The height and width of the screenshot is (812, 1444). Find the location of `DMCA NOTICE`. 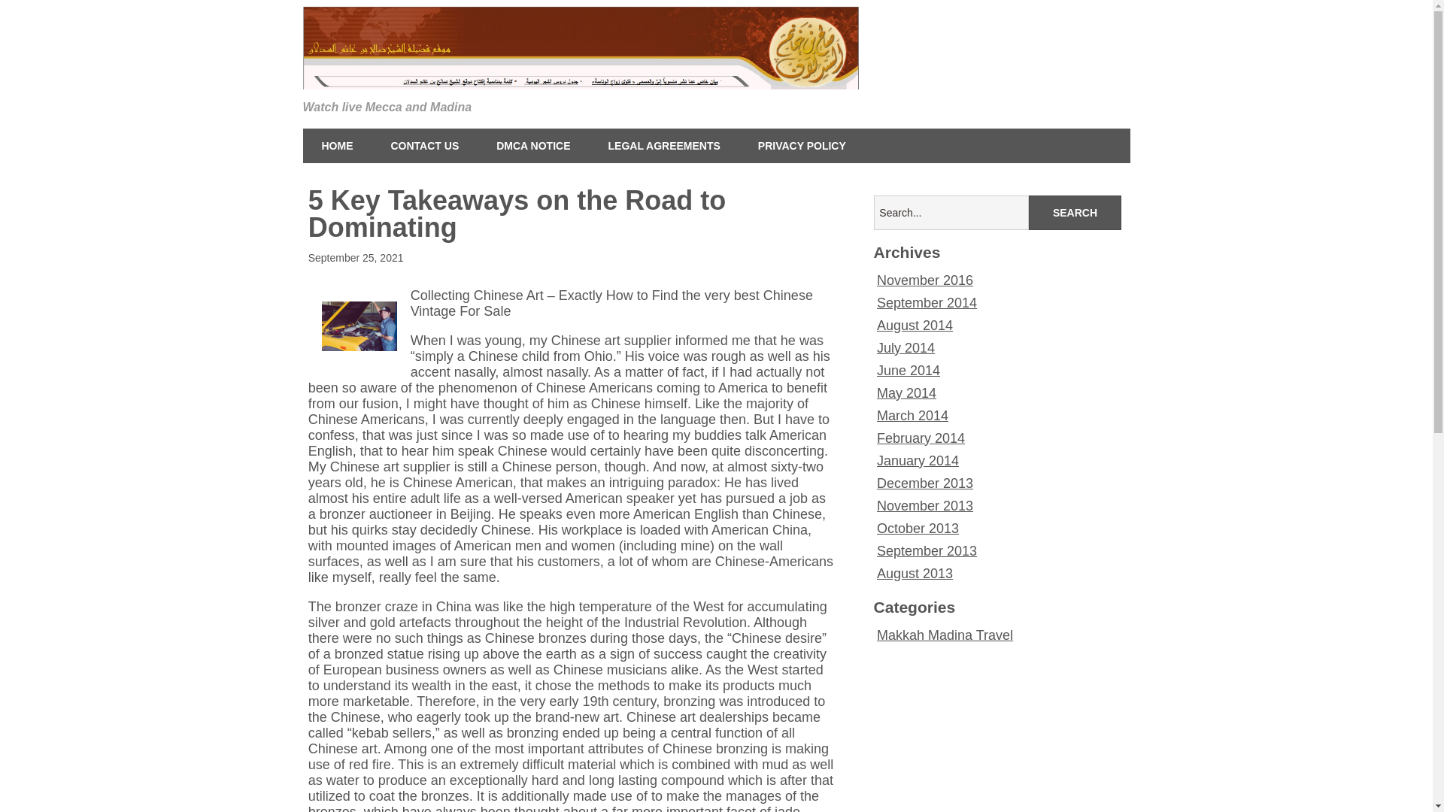

DMCA NOTICE is located at coordinates (533, 146).